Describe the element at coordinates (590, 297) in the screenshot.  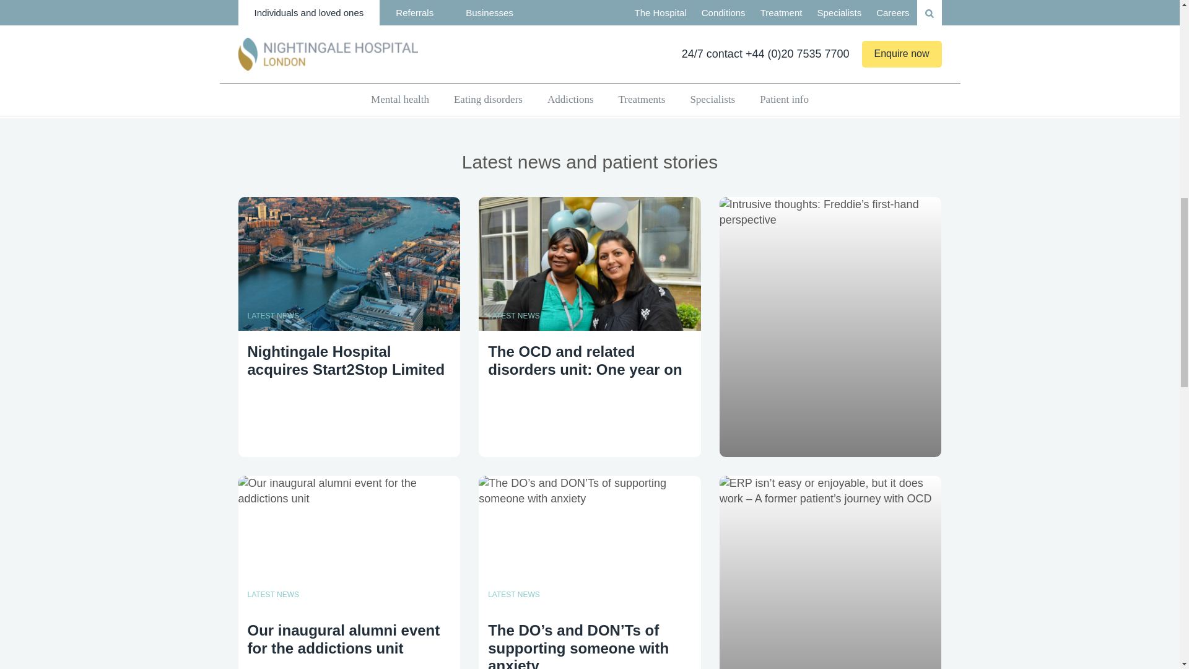
I see `The OCD and related disorders unit: One year on` at that location.